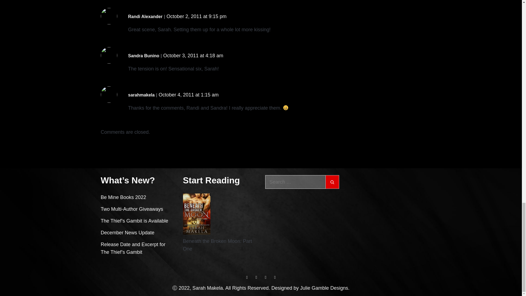  What do you see at coordinates (128, 232) in the screenshot?
I see `December News Update` at bounding box center [128, 232].